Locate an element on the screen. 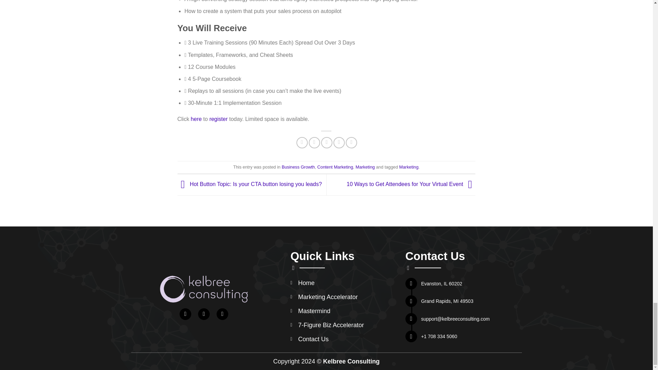 Image resolution: width=658 pixels, height=370 pixels. Share on Facebook is located at coordinates (302, 143).